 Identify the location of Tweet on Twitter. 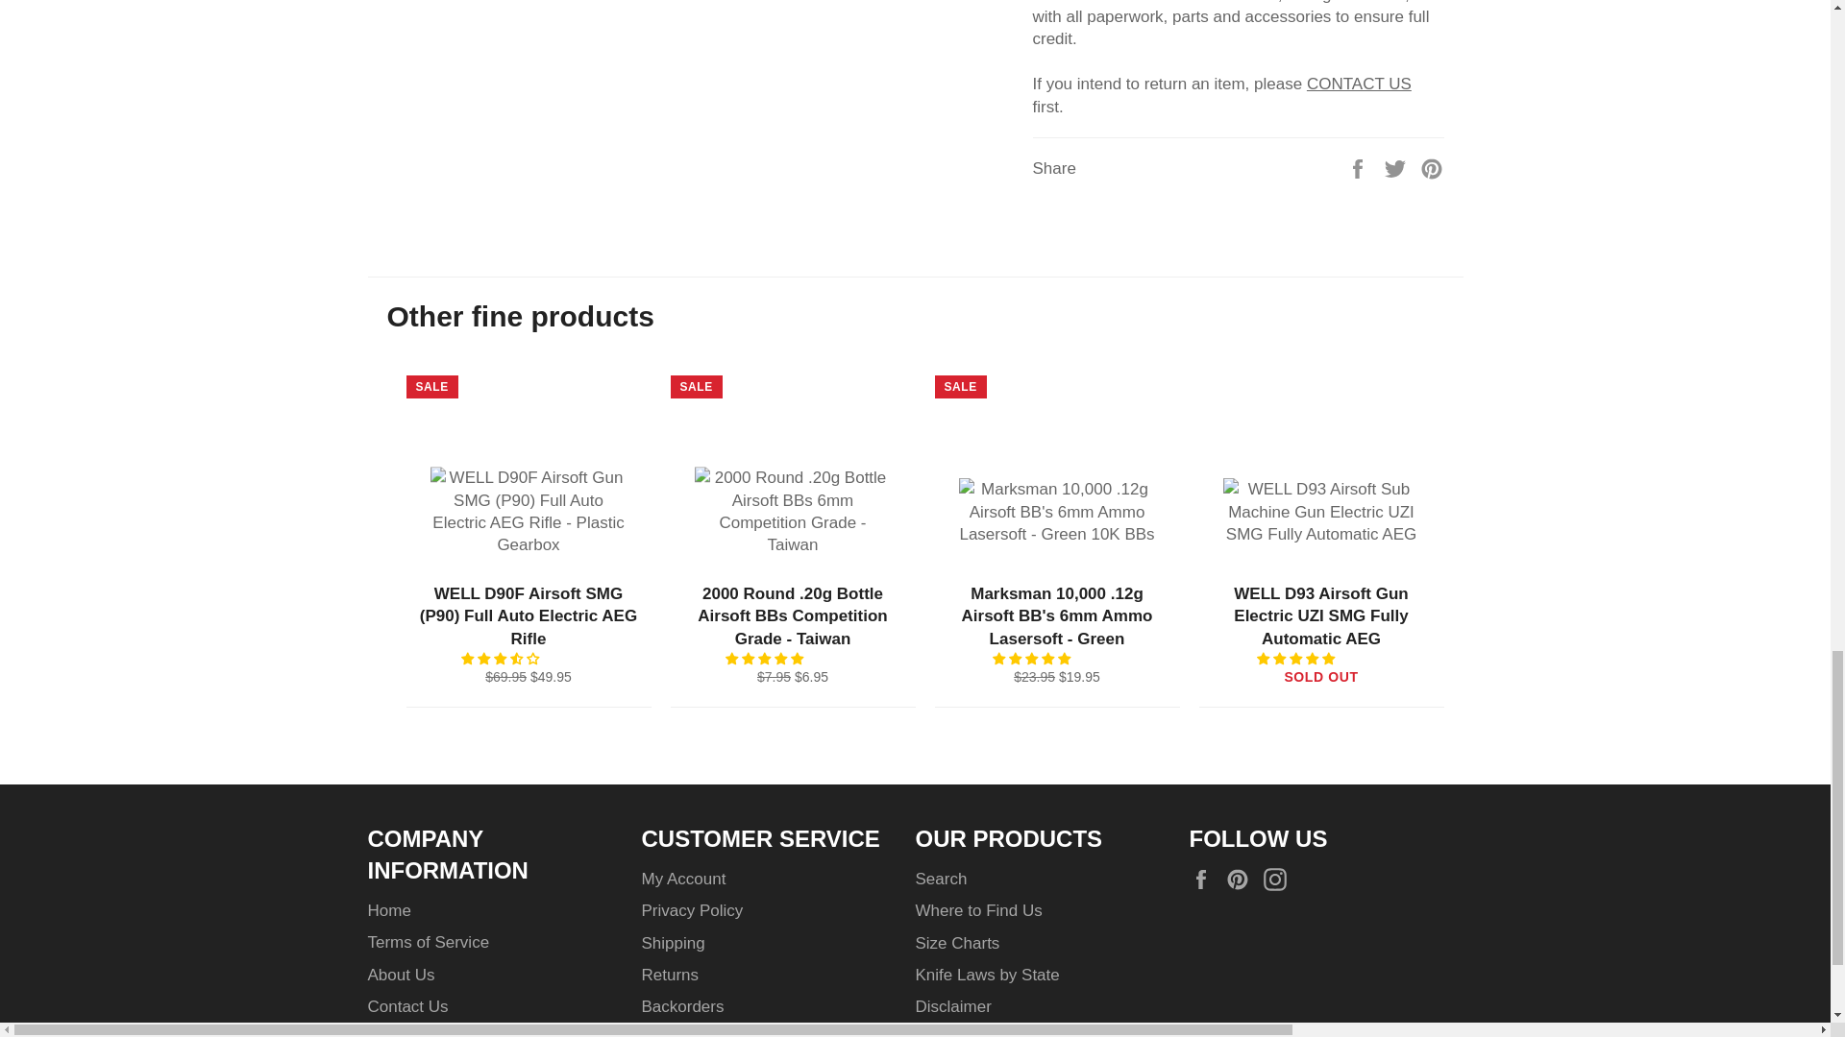
(1397, 168).